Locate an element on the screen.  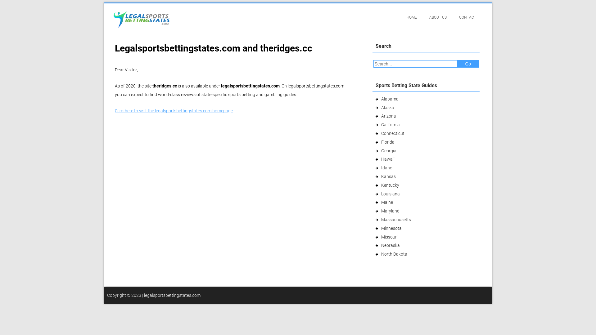
Idaho is located at coordinates (387, 168).